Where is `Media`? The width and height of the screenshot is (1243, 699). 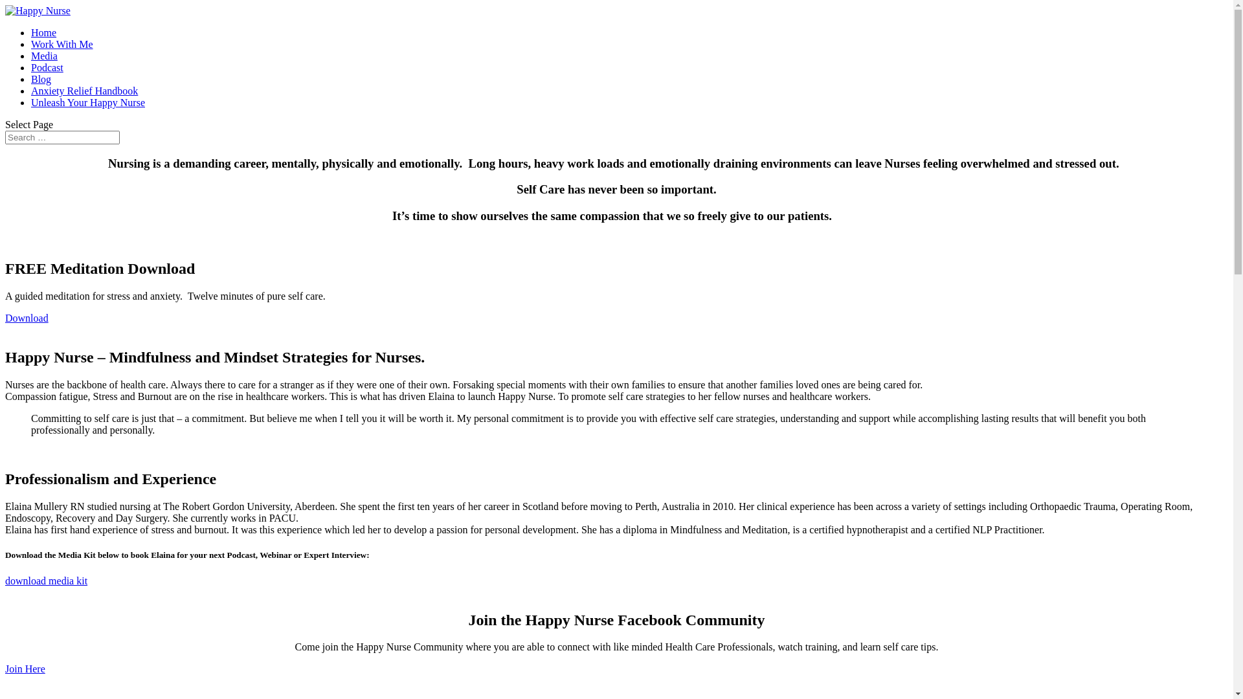
Media is located at coordinates (44, 56).